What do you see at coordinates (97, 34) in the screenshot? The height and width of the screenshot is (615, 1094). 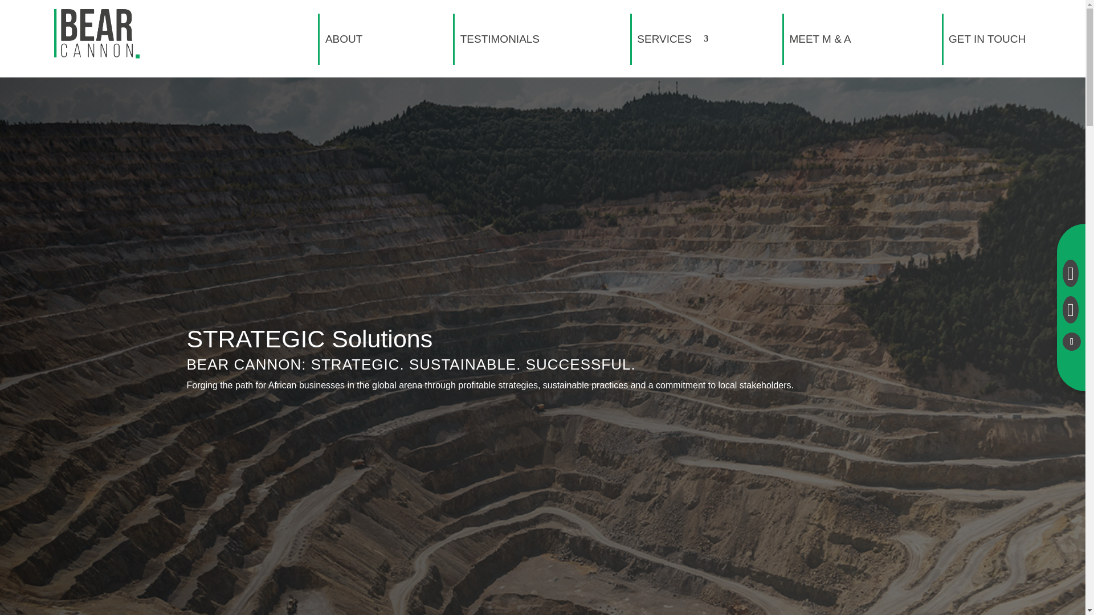 I see `bearlogo` at bounding box center [97, 34].